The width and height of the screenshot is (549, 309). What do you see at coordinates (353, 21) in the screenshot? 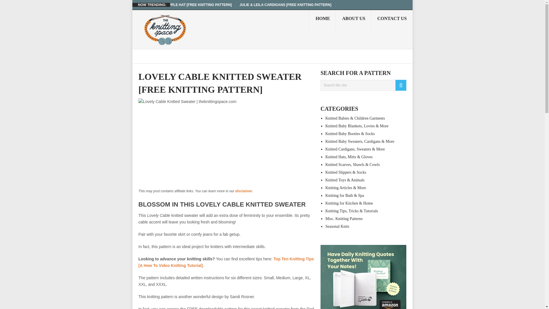
I see `ABOUT US` at bounding box center [353, 21].